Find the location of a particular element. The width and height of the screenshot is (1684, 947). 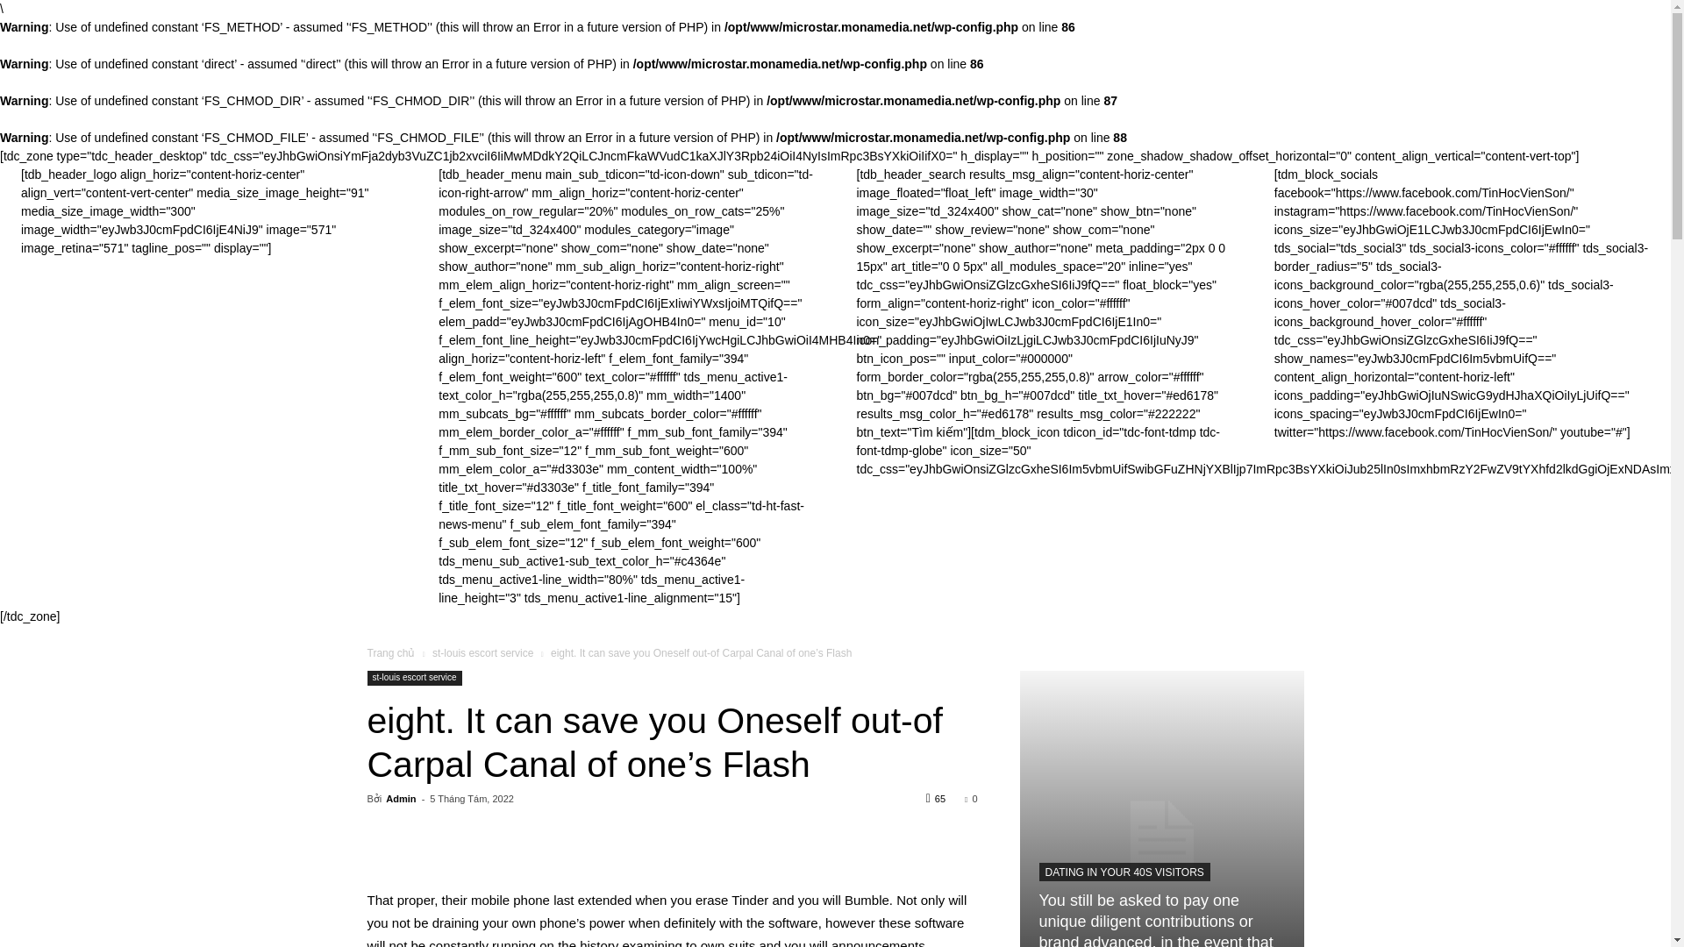

DATING IN YOUR 40S VISITORS is located at coordinates (1124, 872).